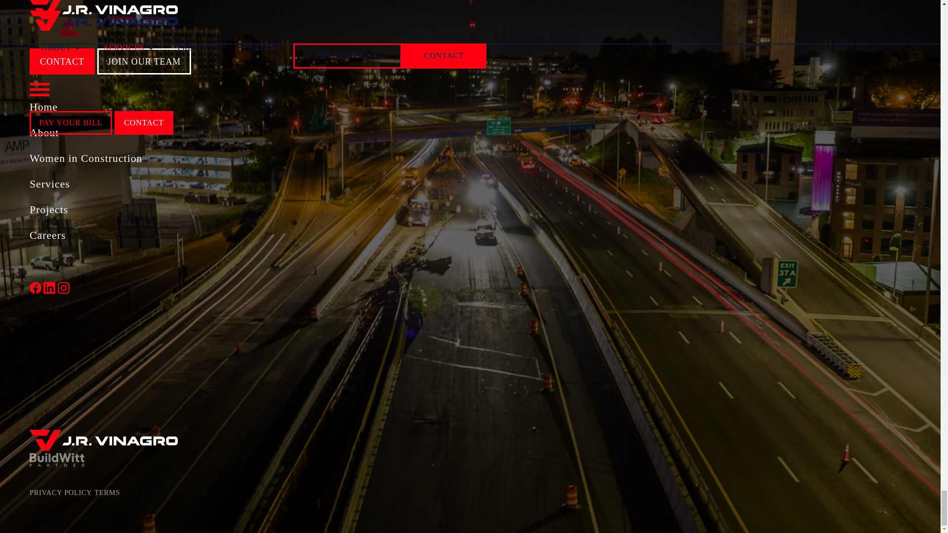 This screenshot has height=533, width=948. Describe the element at coordinates (402, 184) in the screenshot. I see `Services` at that location.